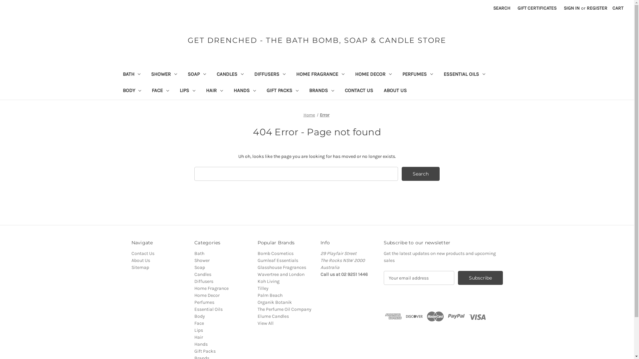  I want to click on REGISTER, so click(597, 8).